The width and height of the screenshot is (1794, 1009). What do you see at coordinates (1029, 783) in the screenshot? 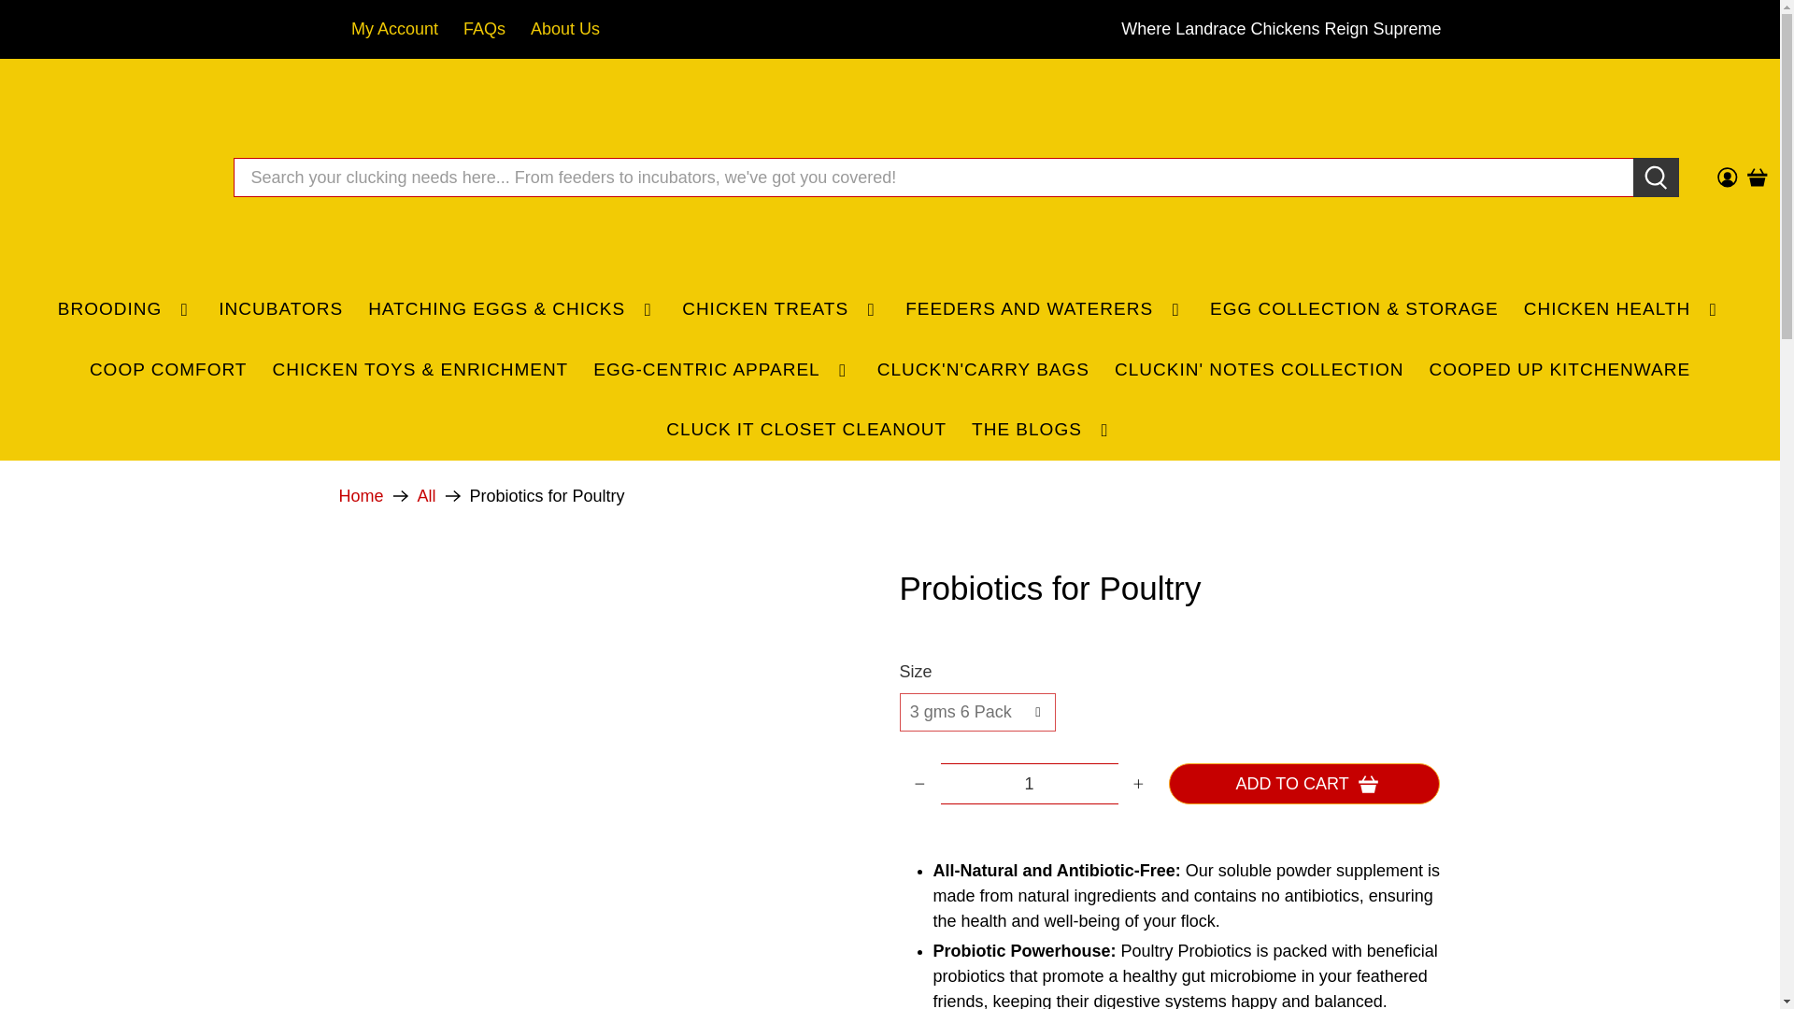
I see `1` at bounding box center [1029, 783].